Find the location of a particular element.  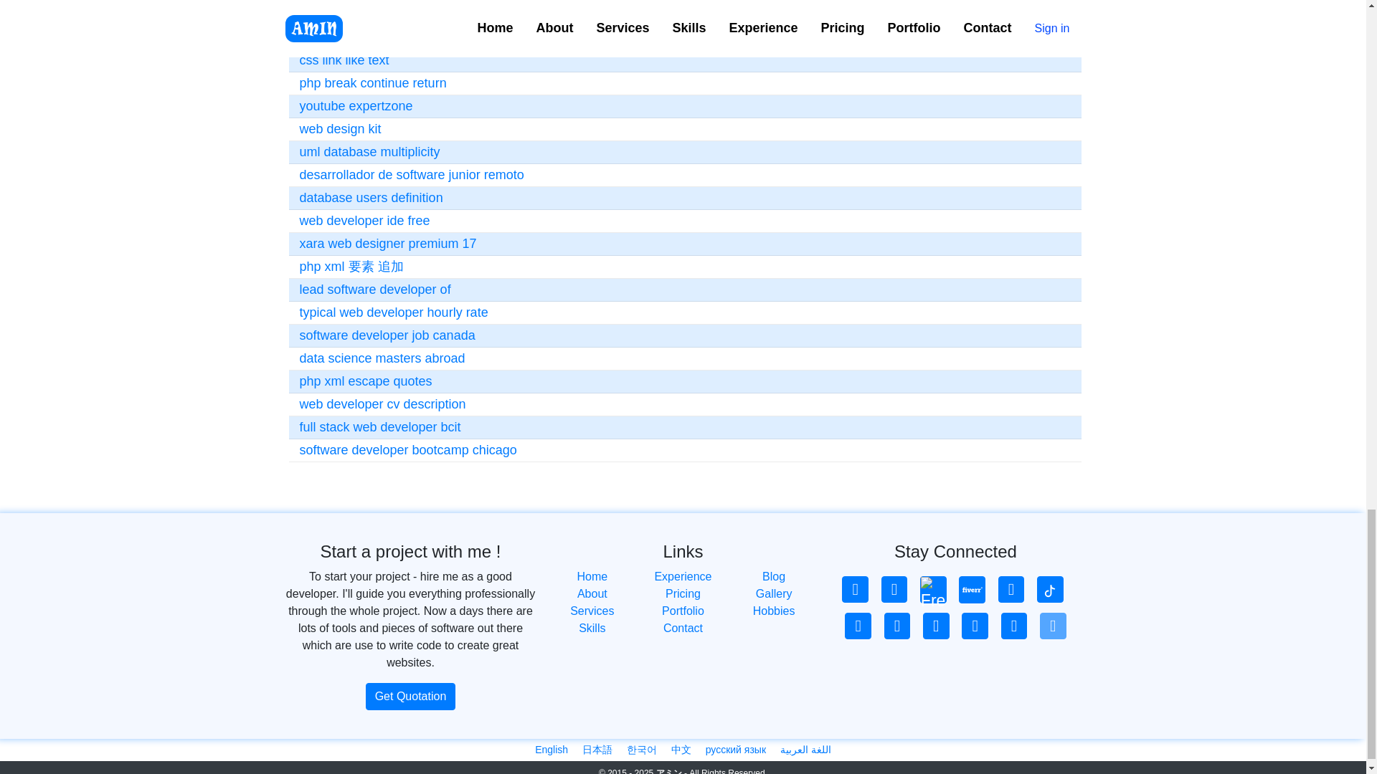

TikTok is located at coordinates (1050, 589).